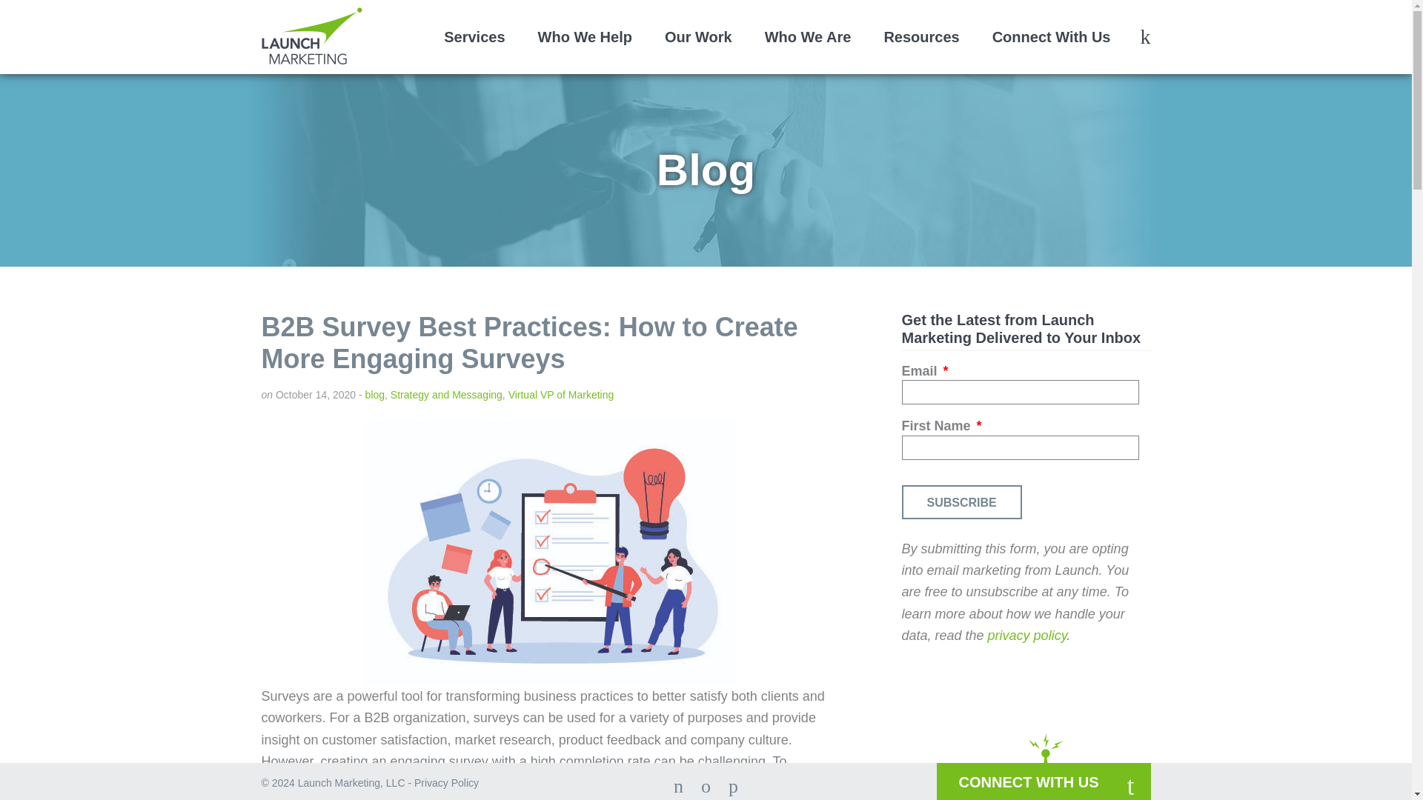  I want to click on Who We Are, so click(808, 39).